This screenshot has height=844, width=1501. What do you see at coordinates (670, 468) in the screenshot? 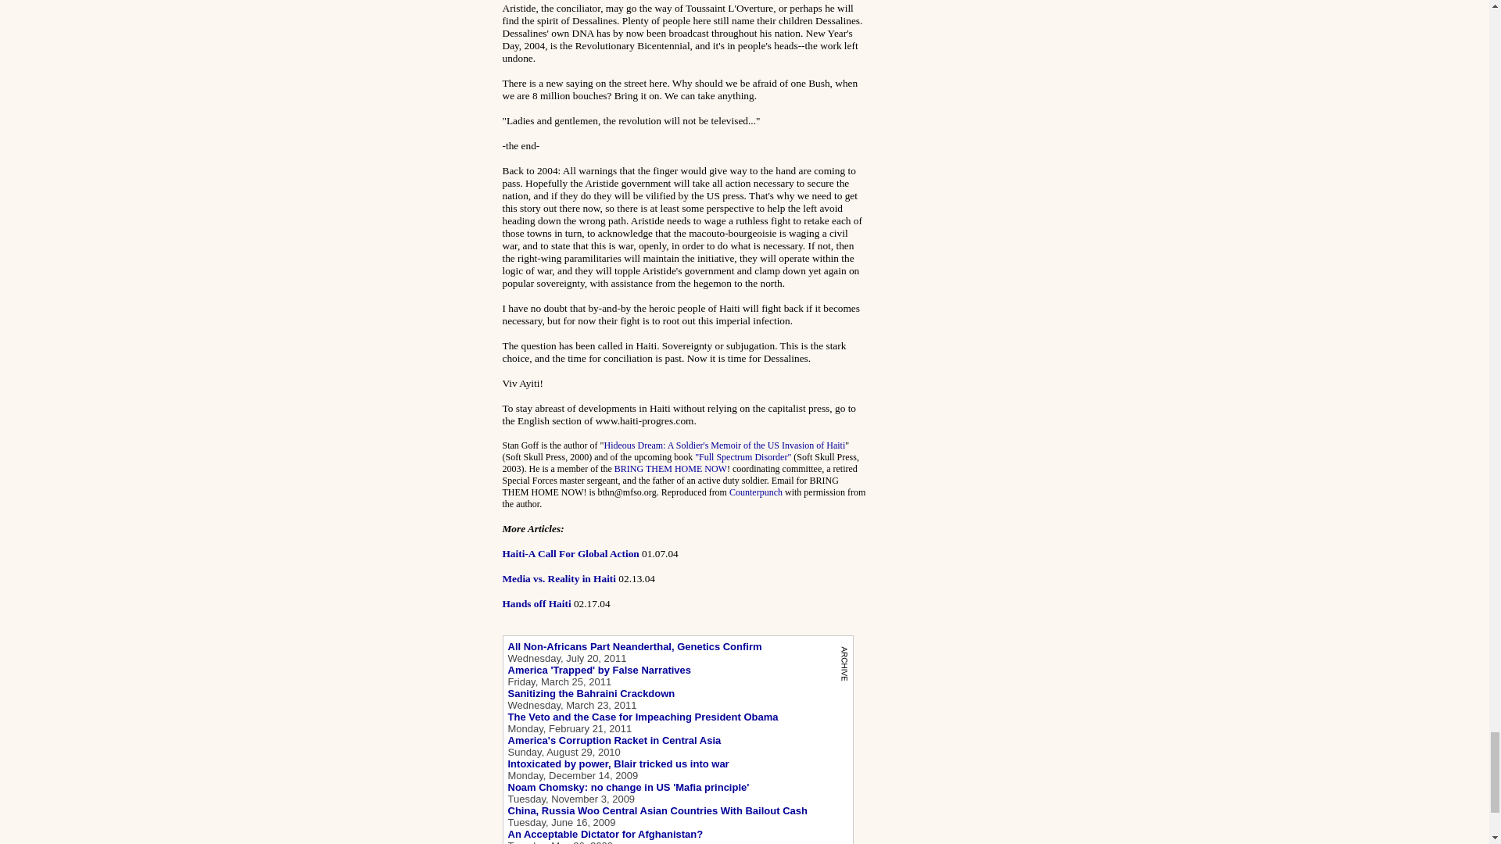
I see `BRING THEM HOME NOW` at bounding box center [670, 468].